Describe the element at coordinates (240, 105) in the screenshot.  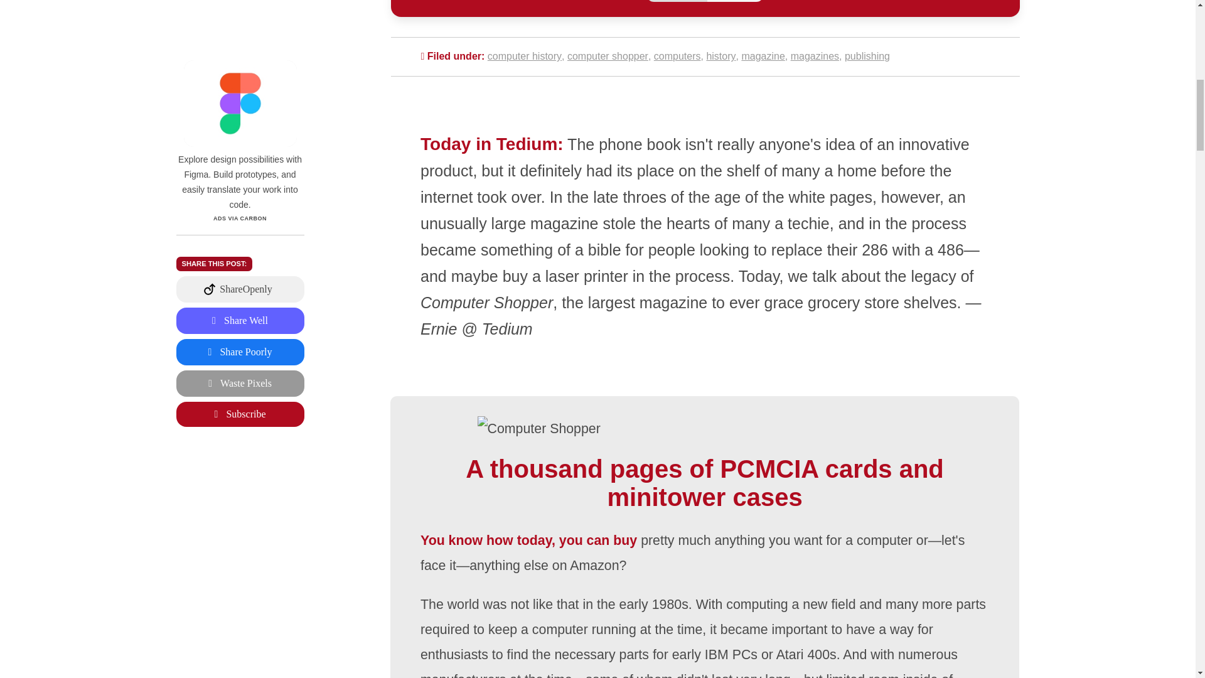
I see `ShareOpenly` at that location.